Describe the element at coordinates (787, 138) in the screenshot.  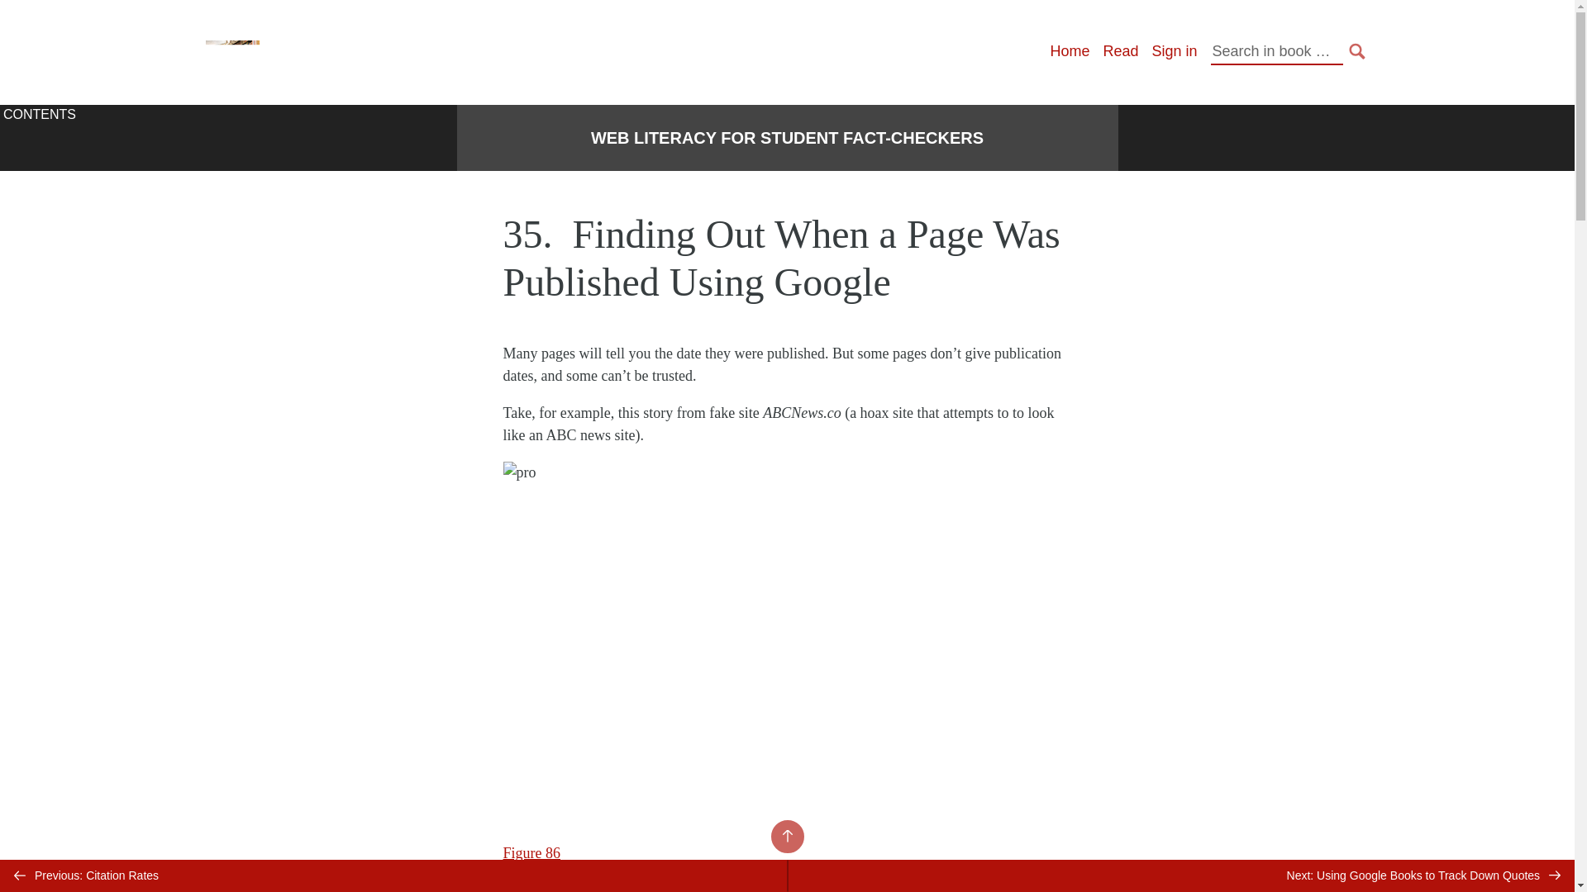
I see `WEB LITERACY FOR STUDENT FACT-CHECKERS` at that location.